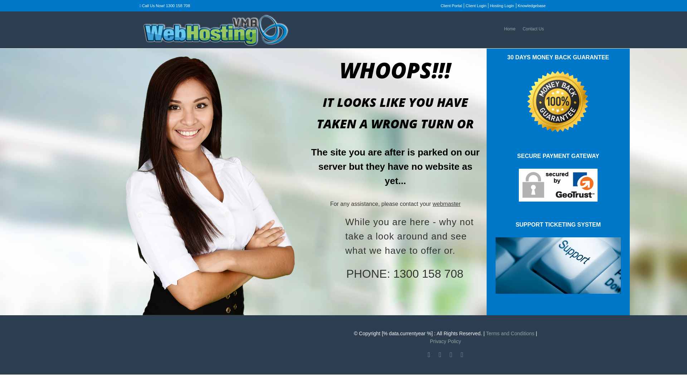 This screenshot has width=687, height=386. I want to click on Twitter, so click(429, 355).